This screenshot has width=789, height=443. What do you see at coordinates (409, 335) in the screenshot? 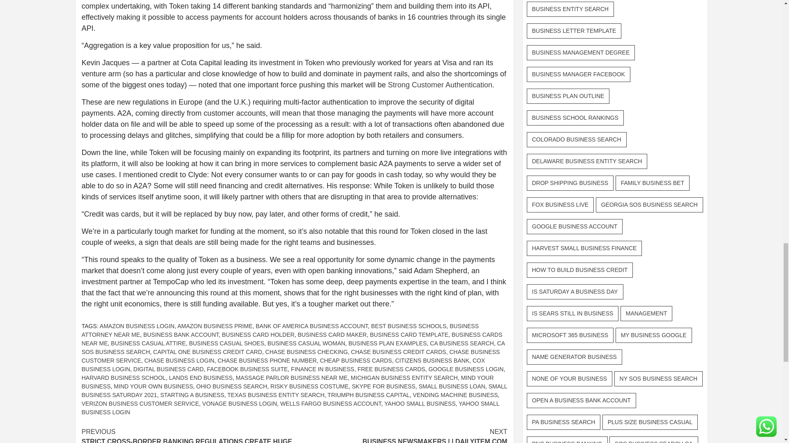
I see `BUSINESS CARD TEMPLATE` at bounding box center [409, 335].